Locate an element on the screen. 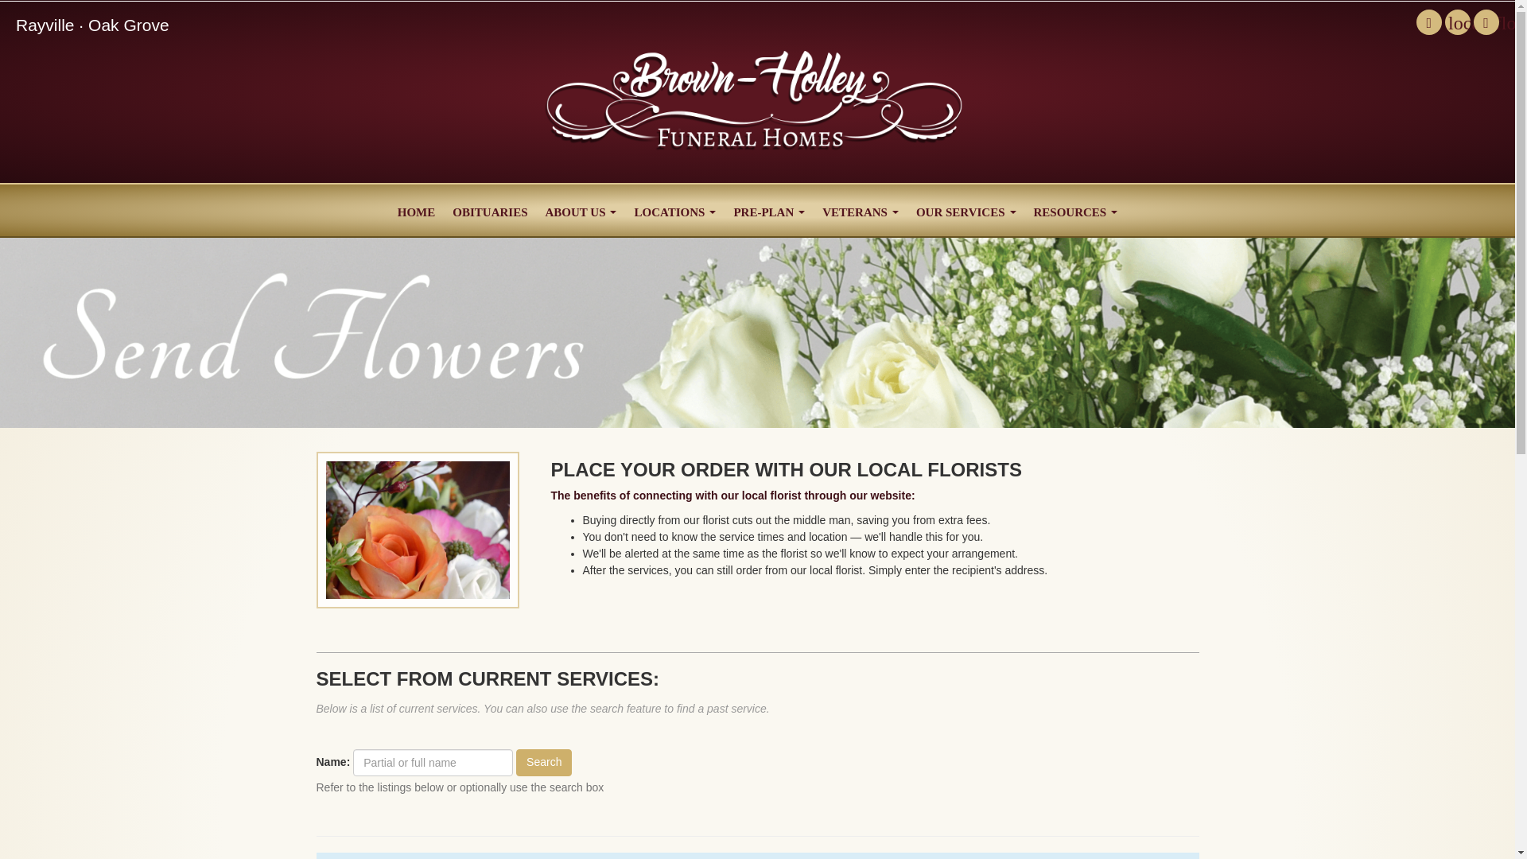 Image resolution: width=1527 pixels, height=859 pixels. Rayville is located at coordinates (45, 25).